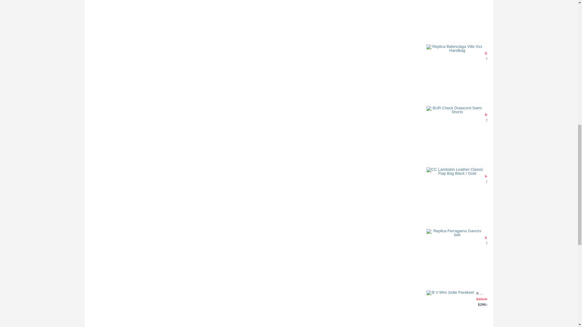 This screenshot has width=582, height=327. I want to click on Ferragamo adjustable Gancini belt , so click(454, 257).